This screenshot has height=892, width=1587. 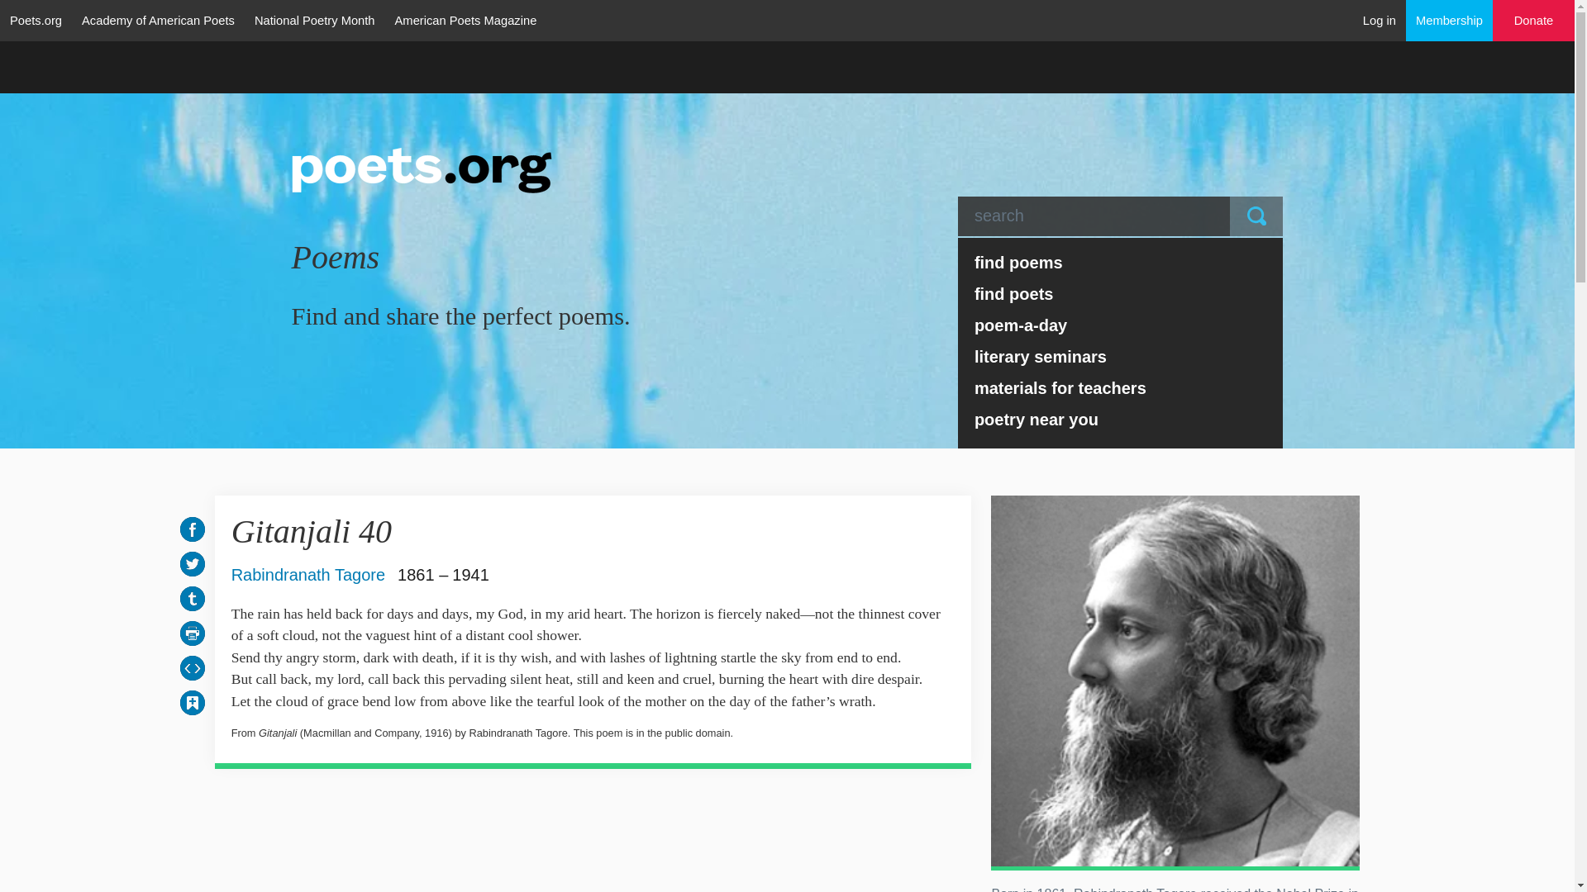 What do you see at coordinates (157, 20) in the screenshot?
I see `Academy of American Poets` at bounding box center [157, 20].